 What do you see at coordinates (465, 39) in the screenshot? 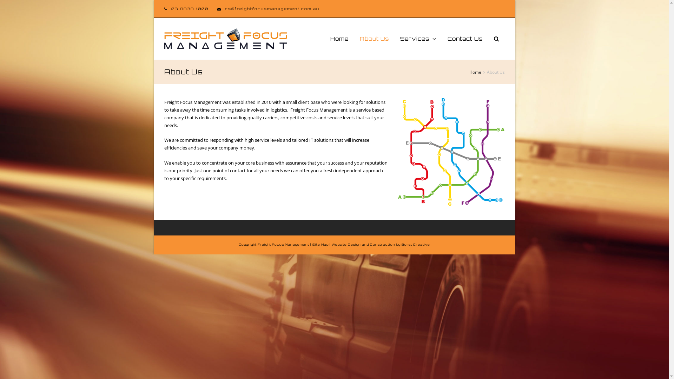
I see `Contact Us` at bounding box center [465, 39].